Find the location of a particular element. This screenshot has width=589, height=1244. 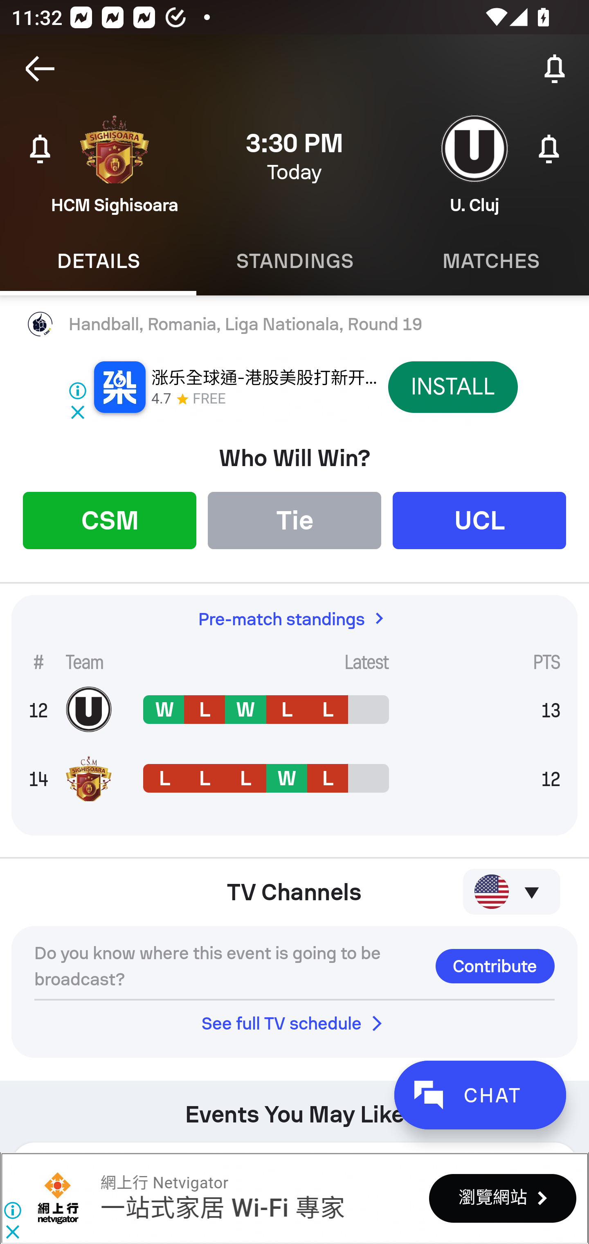

涨乐全球通-港股美股打新开… is located at coordinates (264, 378).